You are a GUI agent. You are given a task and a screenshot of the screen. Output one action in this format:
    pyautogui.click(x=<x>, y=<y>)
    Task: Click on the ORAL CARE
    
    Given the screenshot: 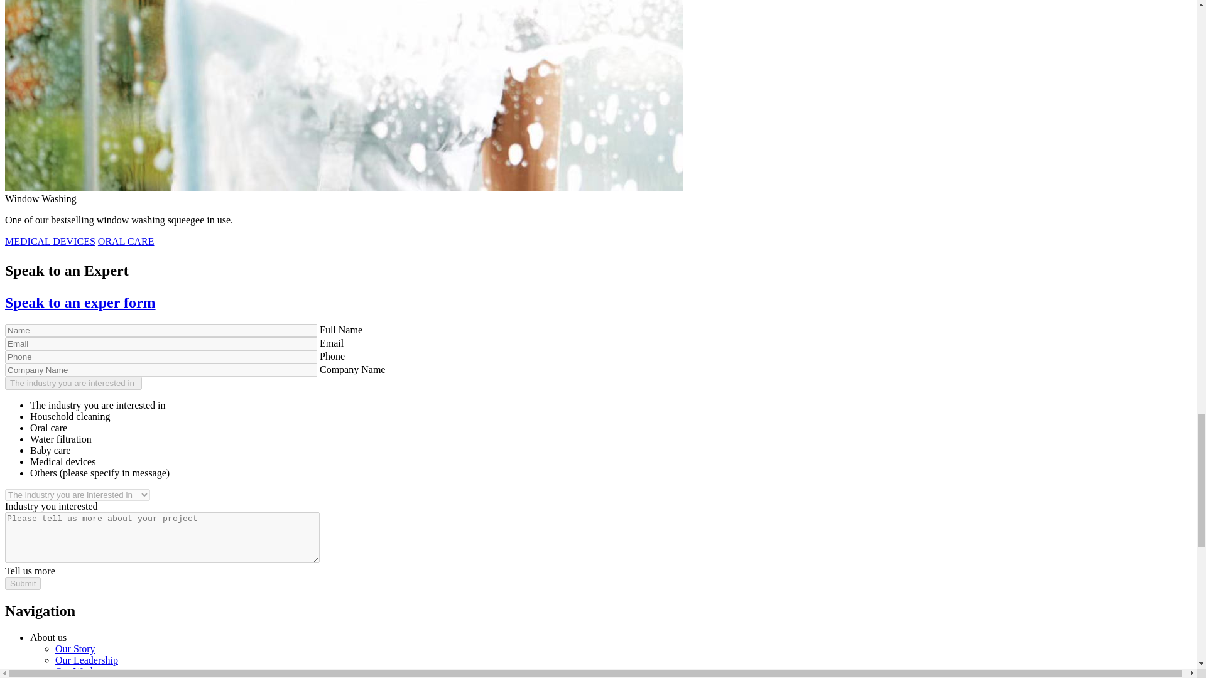 What is the action you would take?
    pyautogui.click(x=126, y=241)
    